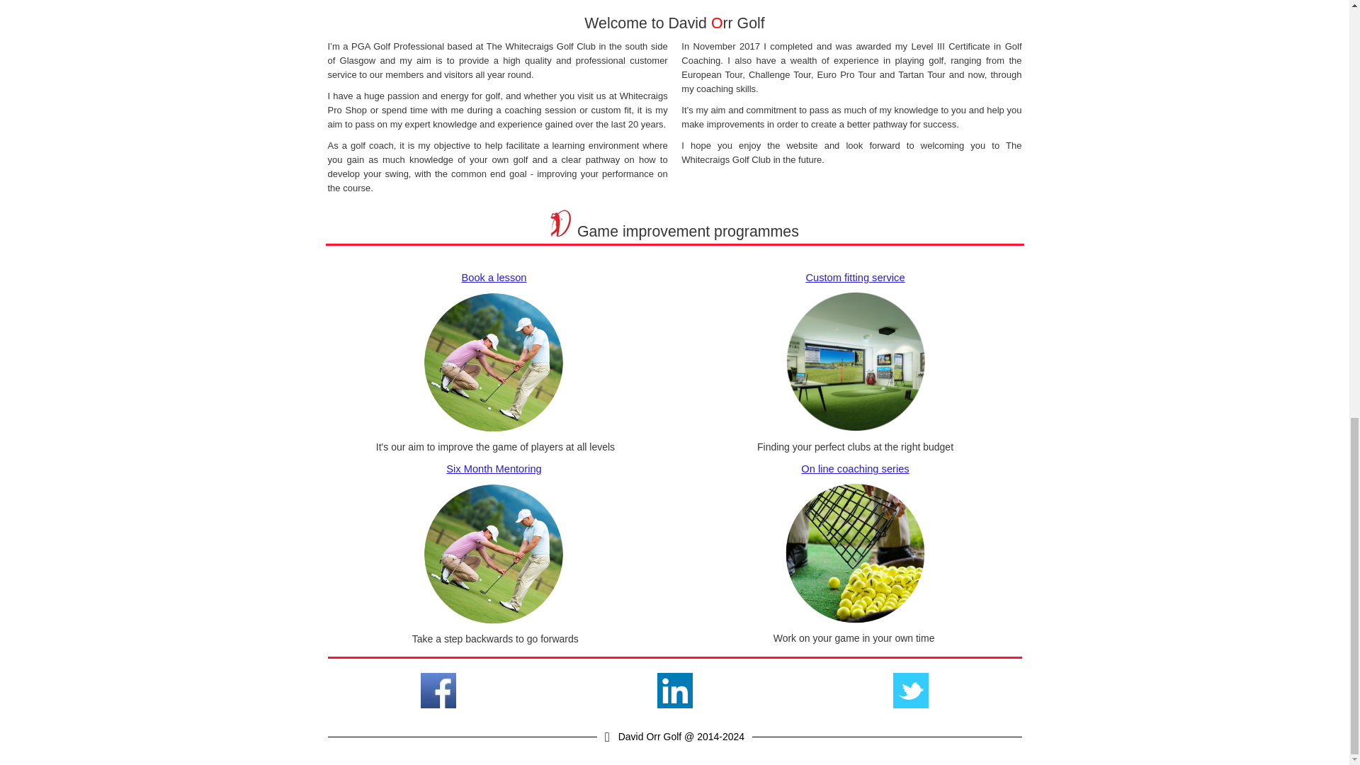 The height and width of the screenshot is (765, 1360). Describe the element at coordinates (493, 278) in the screenshot. I see `Book a lesson` at that location.